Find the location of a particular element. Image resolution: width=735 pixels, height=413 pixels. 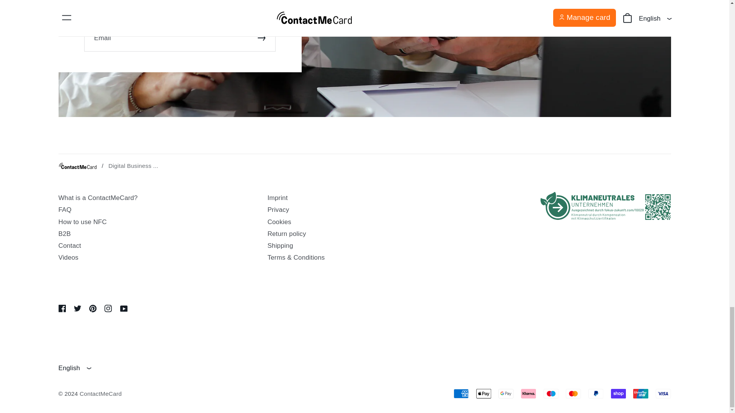

ContactMeCard on Pinterest is located at coordinates (95, 308).